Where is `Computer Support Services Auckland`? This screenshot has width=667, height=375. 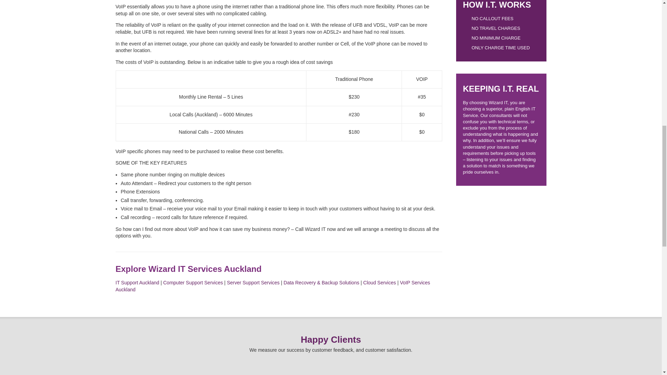
Computer Support Services Auckland is located at coordinates (193, 282).